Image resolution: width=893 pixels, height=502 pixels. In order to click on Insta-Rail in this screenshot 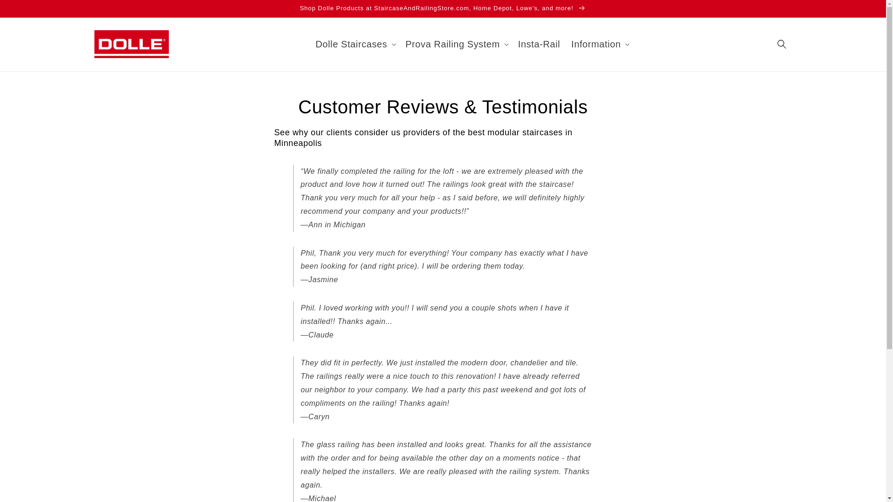, I will do `click(539, 44)`.